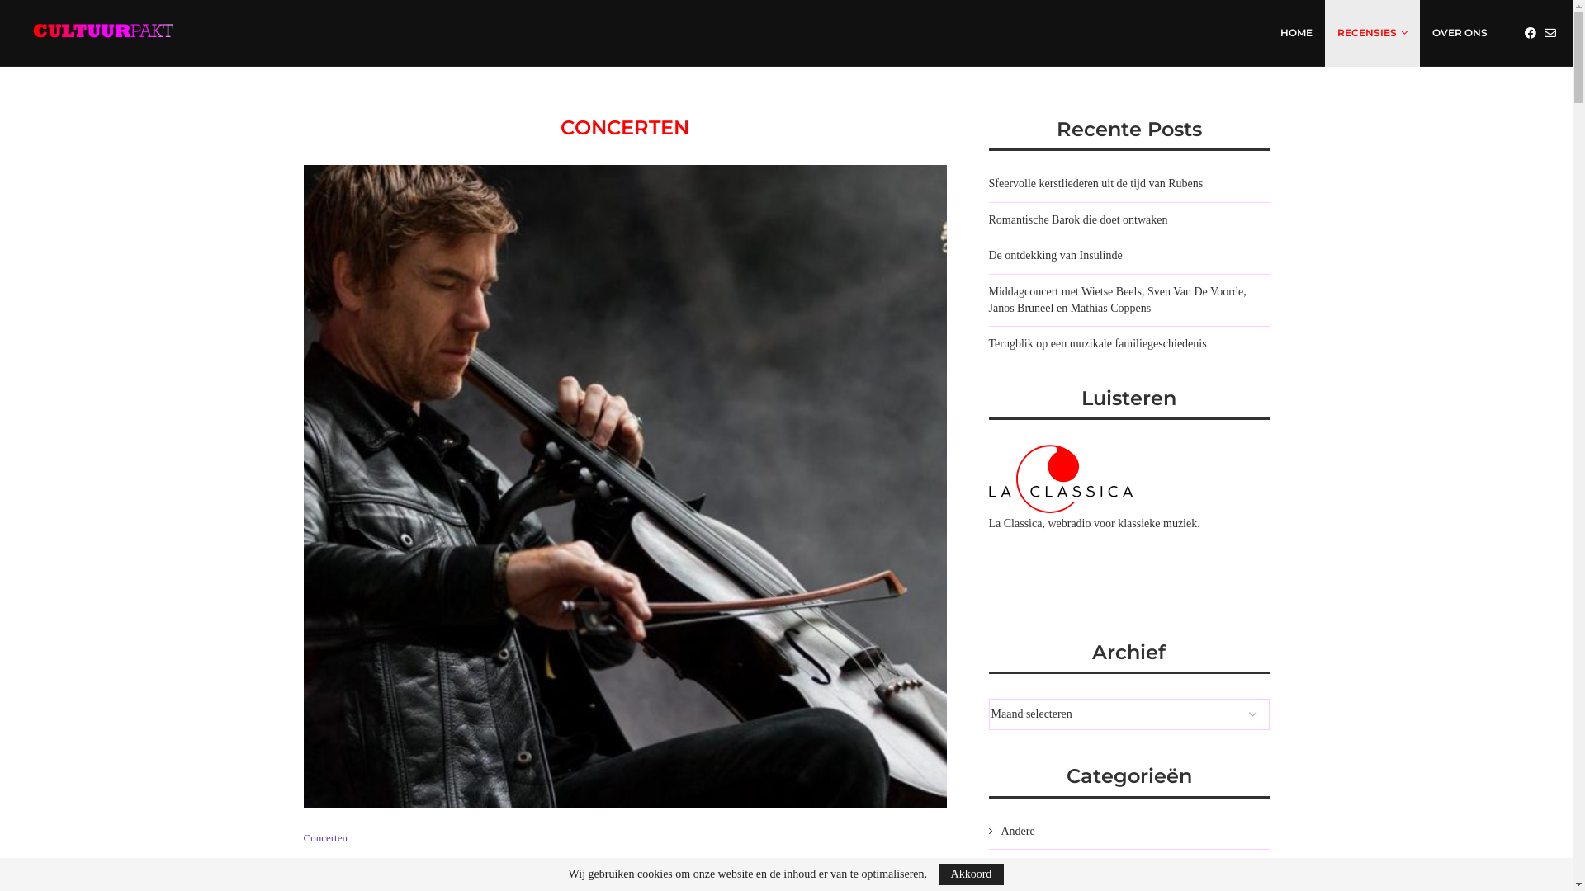 The image size is (1585, 891). I want to click on Sfeervolle kerstliederen uit de tijd van Rubens, so click(1096, 183).